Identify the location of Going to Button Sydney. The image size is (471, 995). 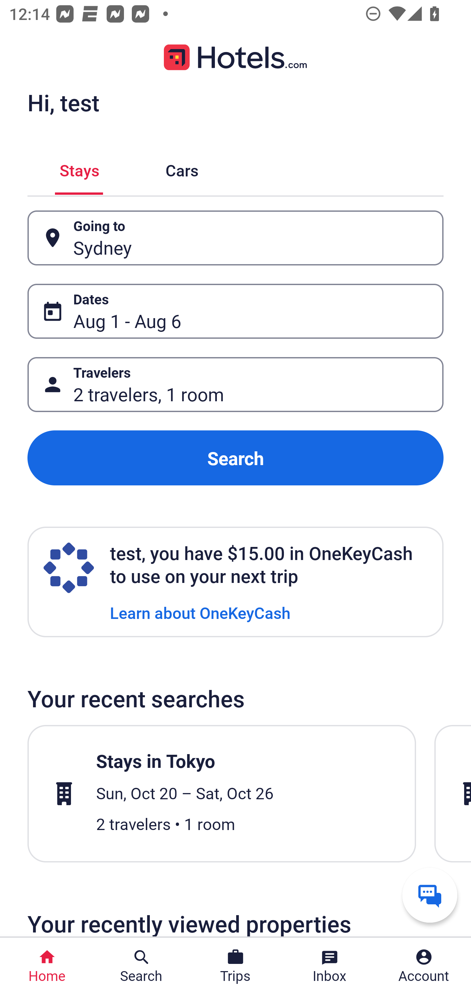
(235, 238).